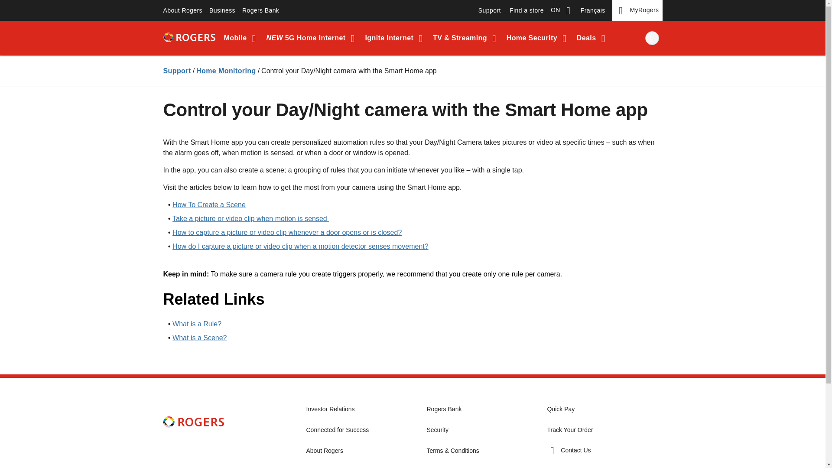 This screenshot has height=468, width=832. Describe the element at coordinates (191, 10) in the screenshot. I see `Skip to site map` at that location.